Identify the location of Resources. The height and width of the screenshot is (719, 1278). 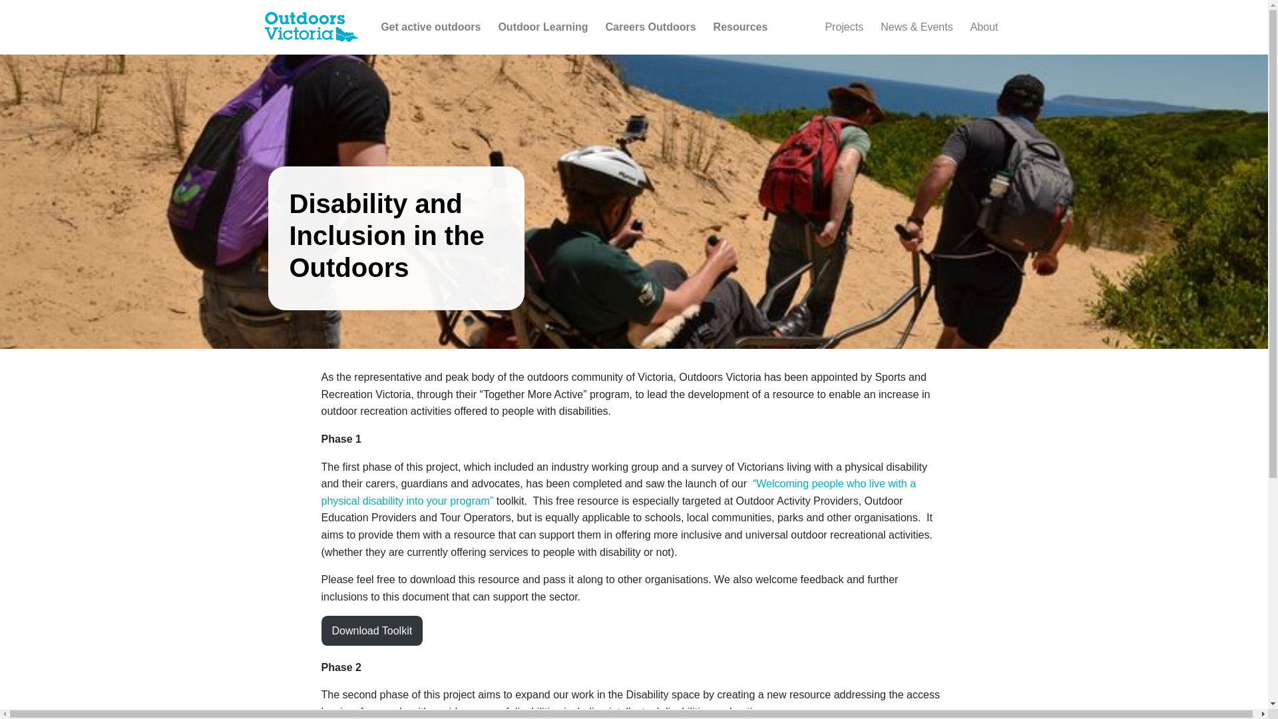
(740, 27).